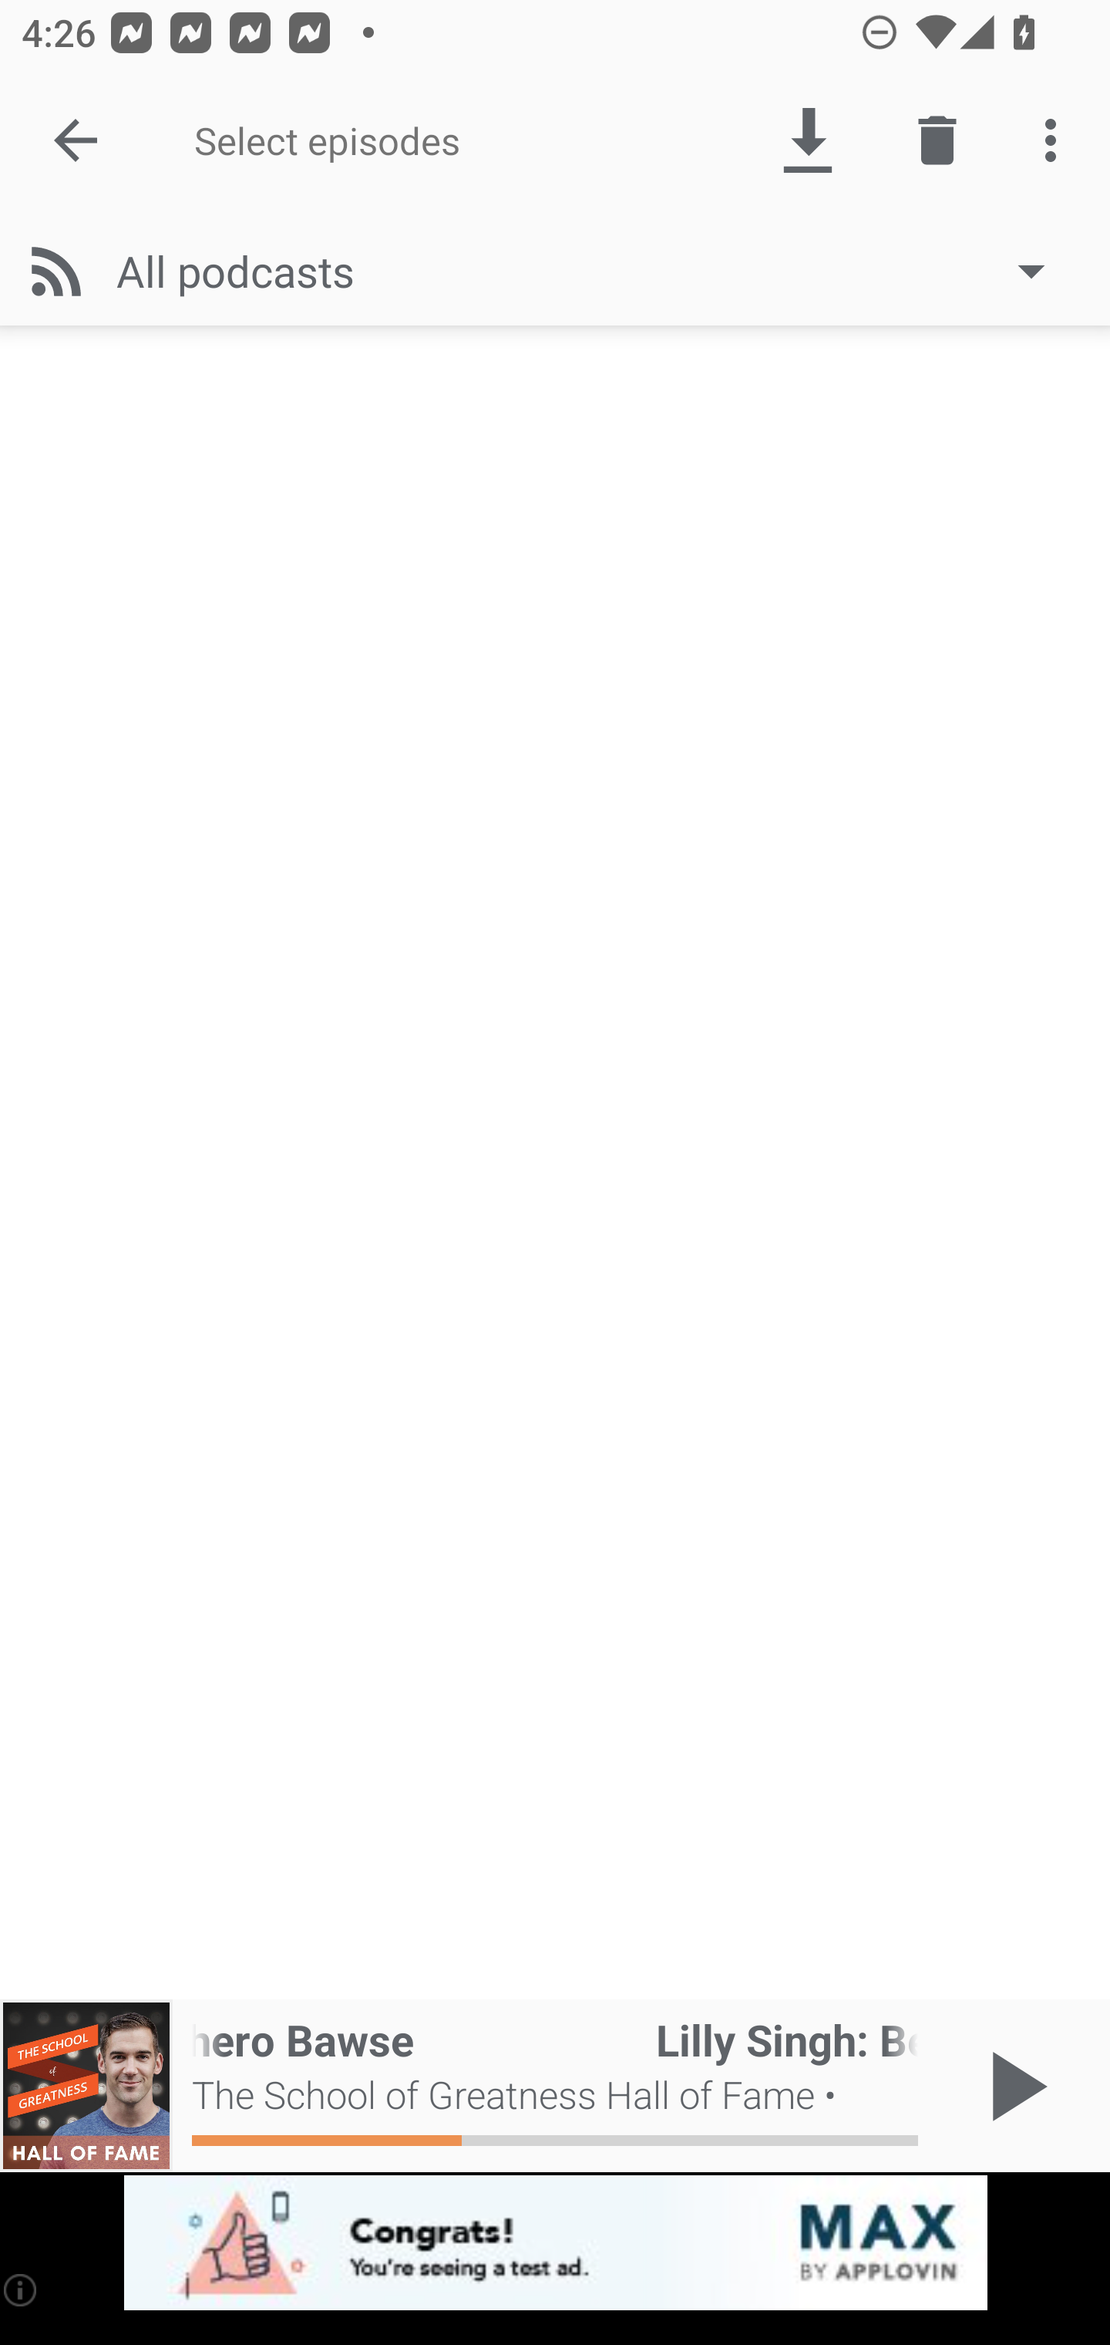 This screenshot has height=2345, width=1110. What do you see at coordinates (22, 2289) in the screenshot?
I see `(i)` at bounding box center [22, 2289].